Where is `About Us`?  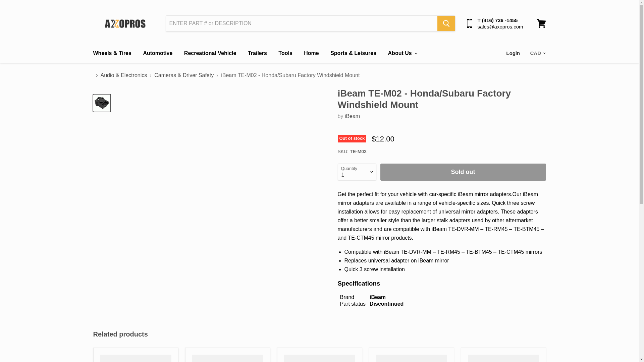
About Us is located at coordinates (402, 53).